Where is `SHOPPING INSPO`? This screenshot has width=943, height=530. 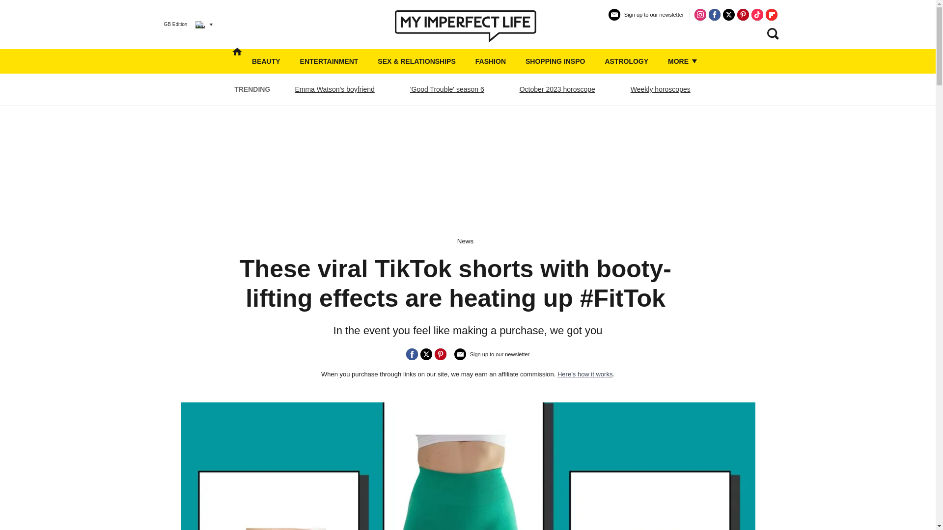 SHOPPING INSPO is located at coordinates (555, 61).